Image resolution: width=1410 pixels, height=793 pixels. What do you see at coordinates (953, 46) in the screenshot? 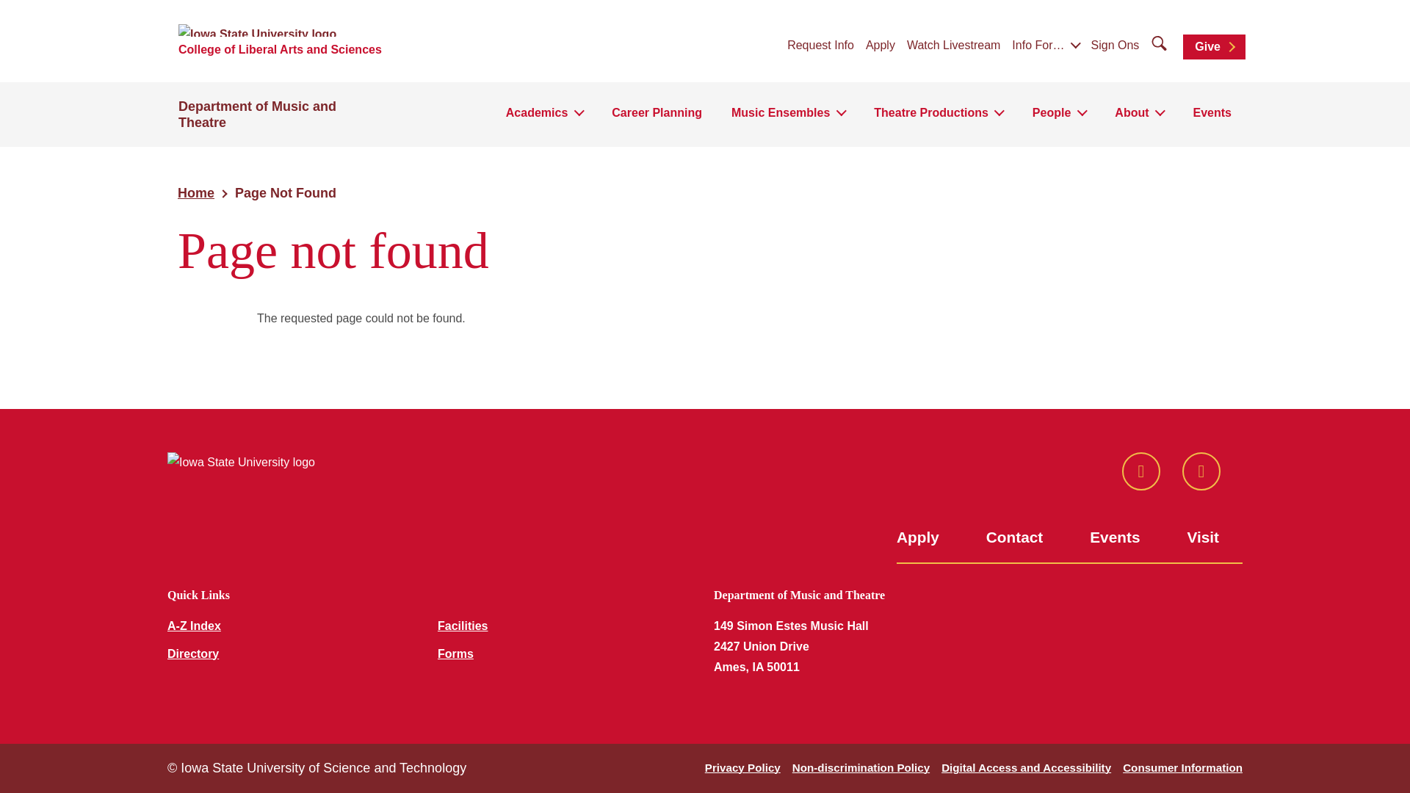
I see `Watch Livestream` at bounding box center [953, 46].